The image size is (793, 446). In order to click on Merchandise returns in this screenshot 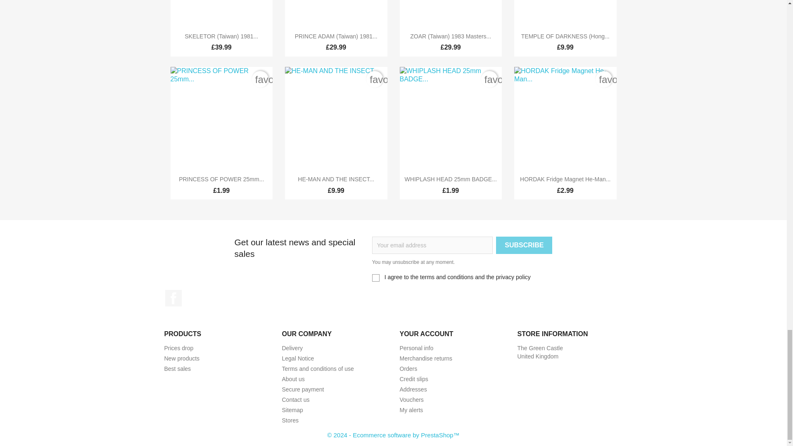, I will do `click(426, 358)`.